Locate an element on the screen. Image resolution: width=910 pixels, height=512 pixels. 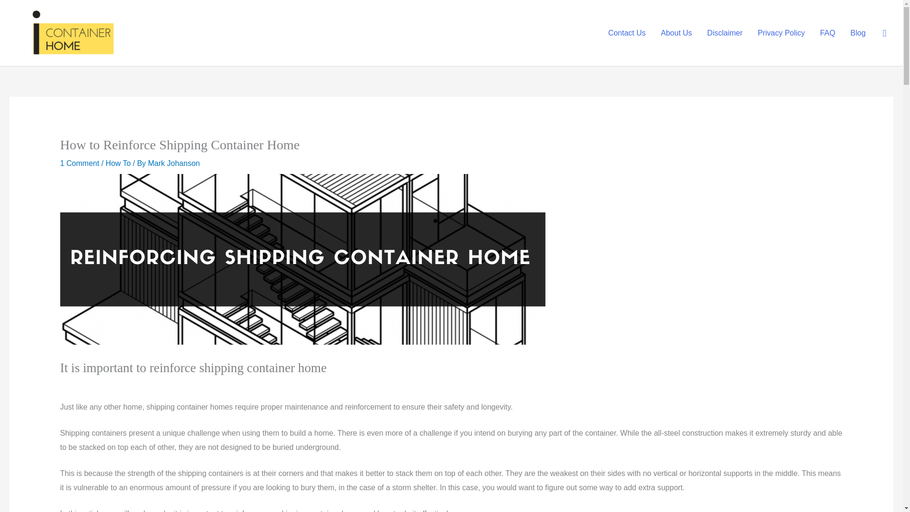
About Us is located at coordinates (676, 32).